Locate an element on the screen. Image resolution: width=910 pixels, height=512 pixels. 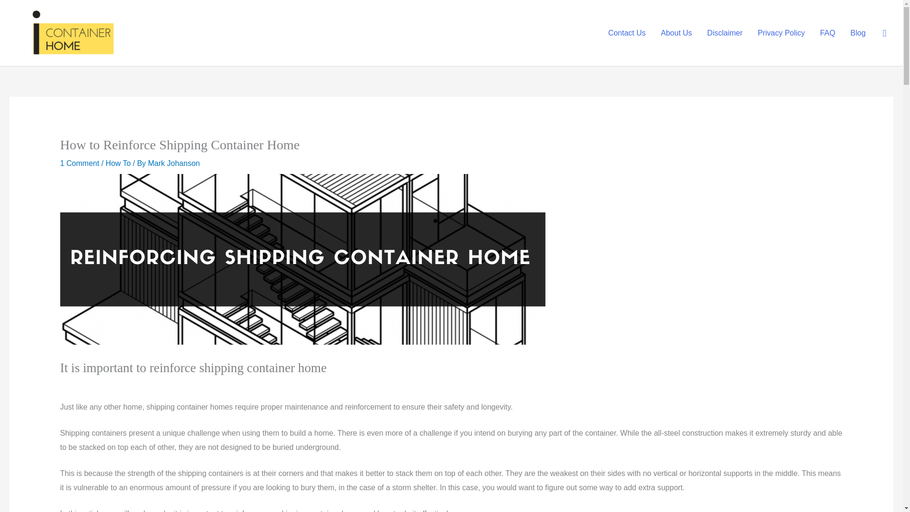
About Us is located at coordinates (676, 32).